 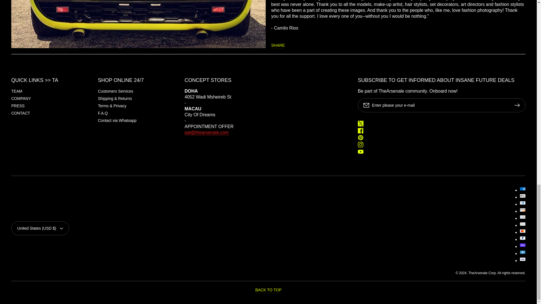 What do you see at coordinates (522, 209) in the screenshot?
I see `Discover` at bounding box center [522, 209].